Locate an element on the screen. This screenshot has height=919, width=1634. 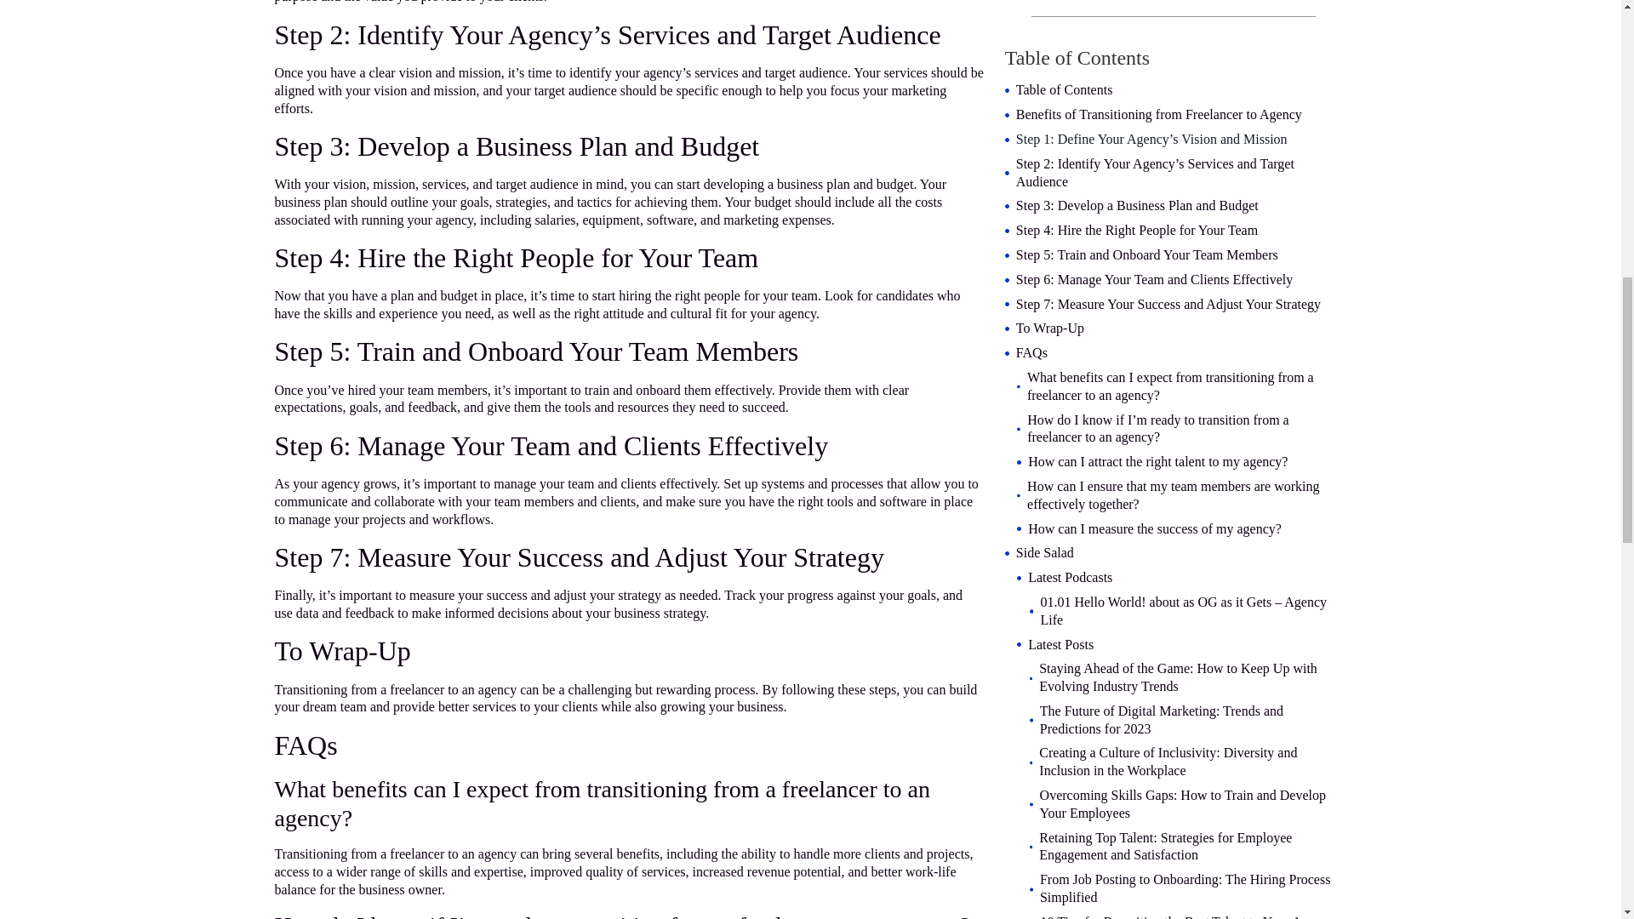
Table of Contents is located at coordinates (1064, 90).